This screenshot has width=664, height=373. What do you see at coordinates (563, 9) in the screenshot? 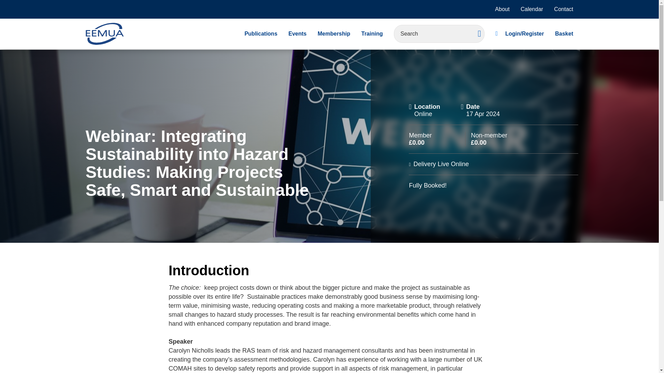
I see `Contact` at bounding box center [563, 9].